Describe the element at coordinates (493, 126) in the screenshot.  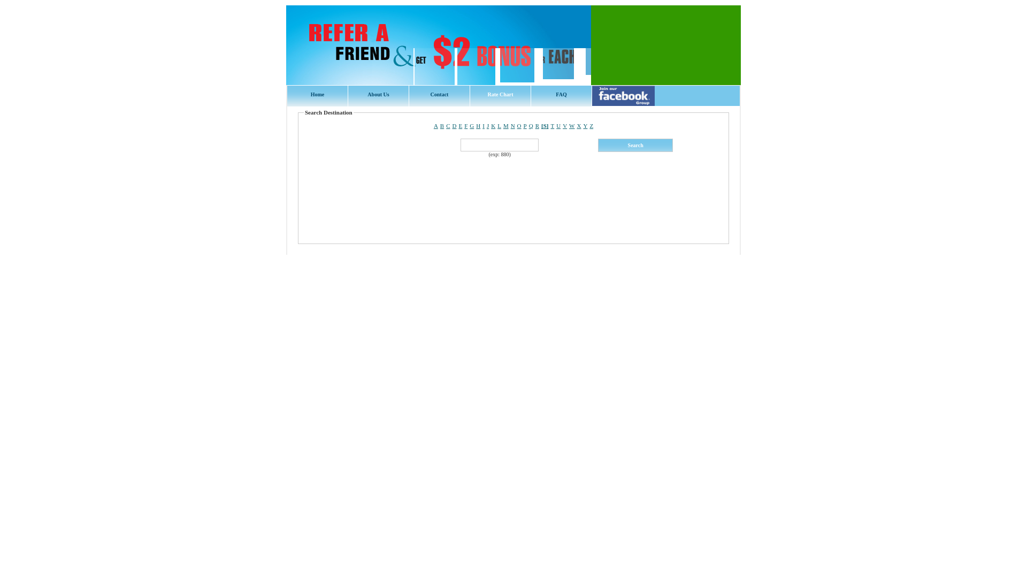
I see `K` at that location.